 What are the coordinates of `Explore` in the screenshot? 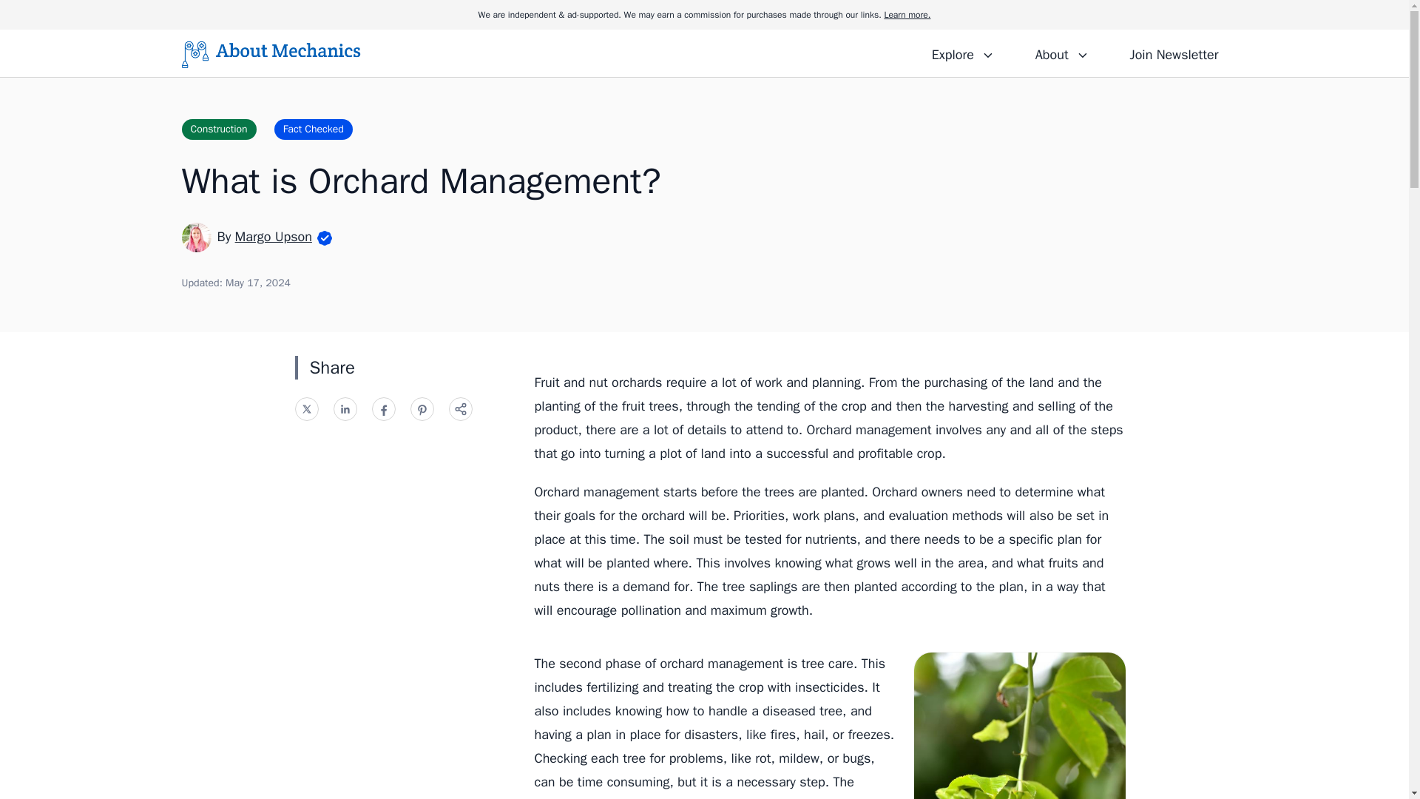 It's located at (963, 53).